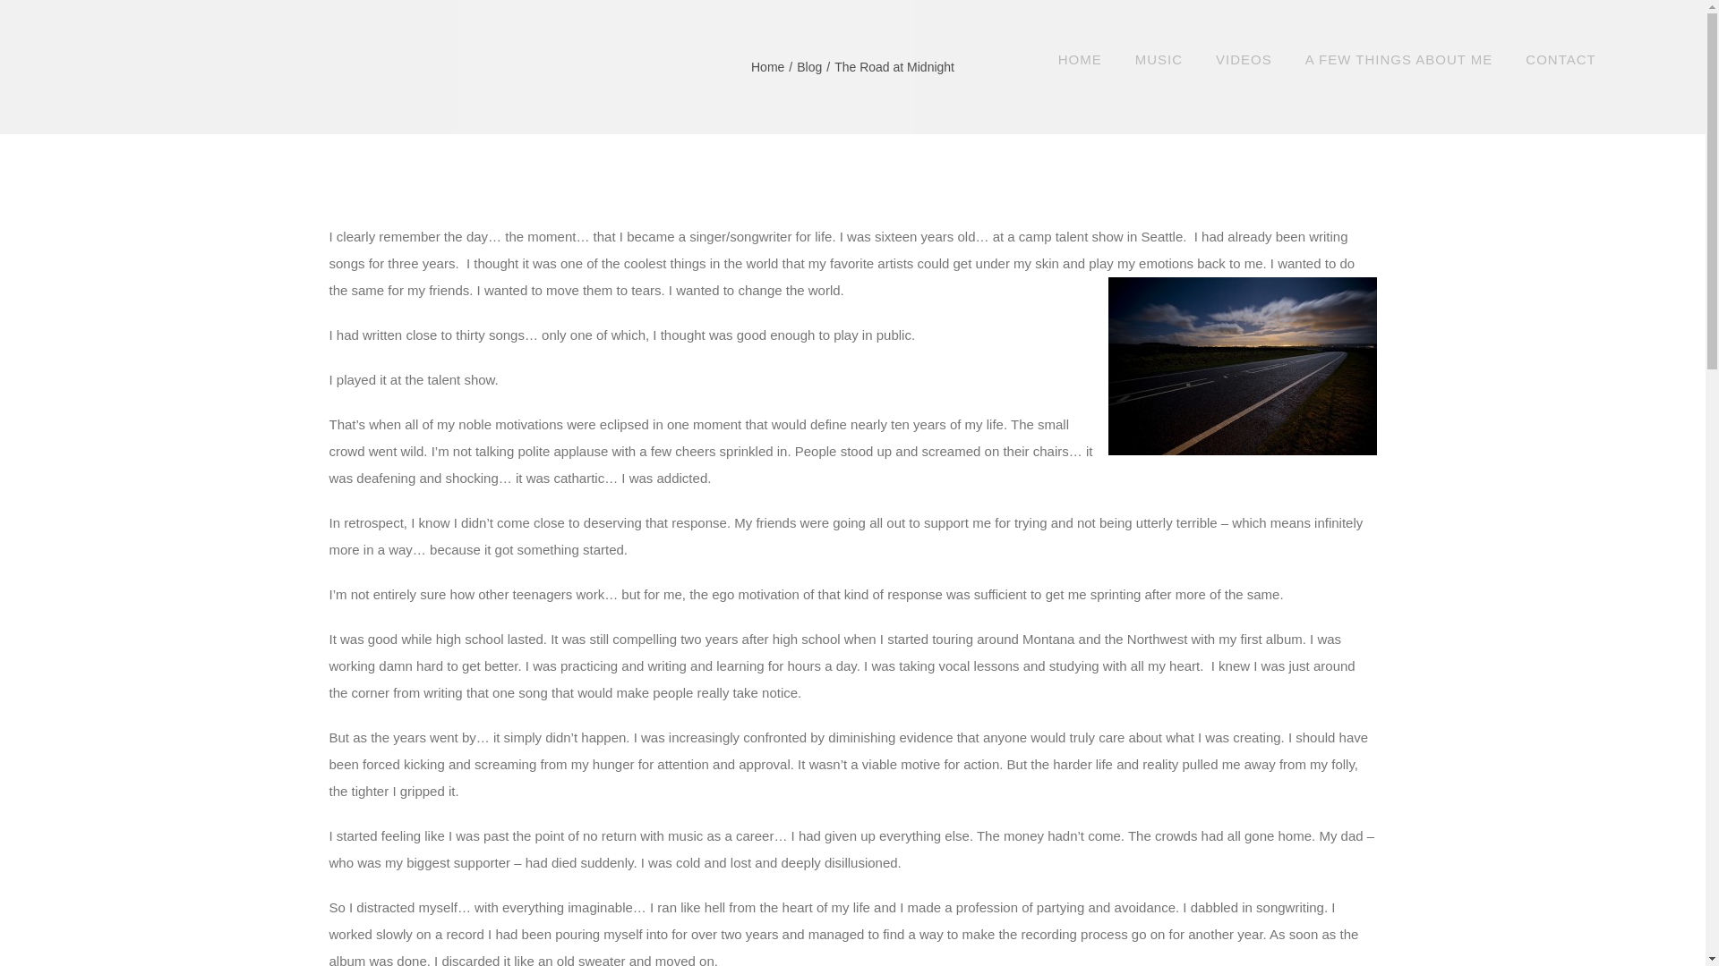  What do you see at coordinates (1159, 59) in the screenshot?
I see `MUSIC` at bounding box center [1159, 59].